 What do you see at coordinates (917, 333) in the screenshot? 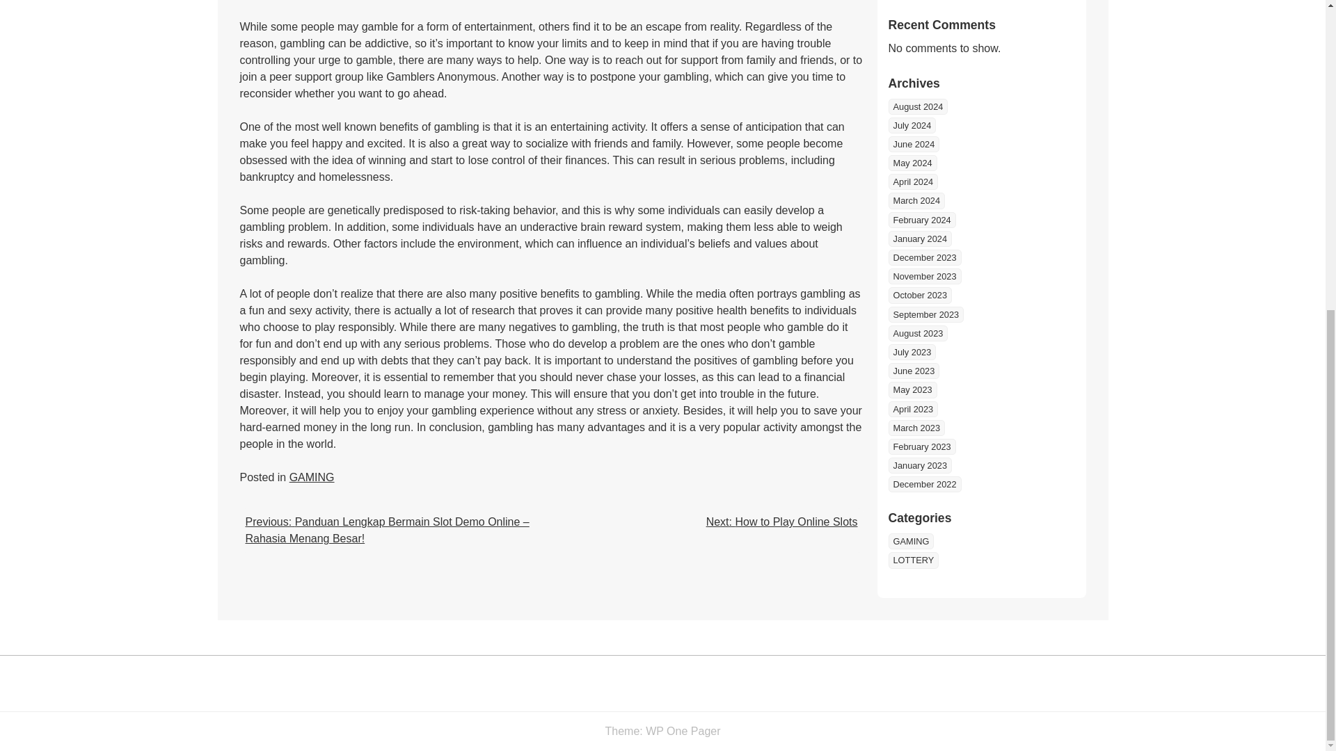
I see `August 2023` at bounding box center [917, 333].